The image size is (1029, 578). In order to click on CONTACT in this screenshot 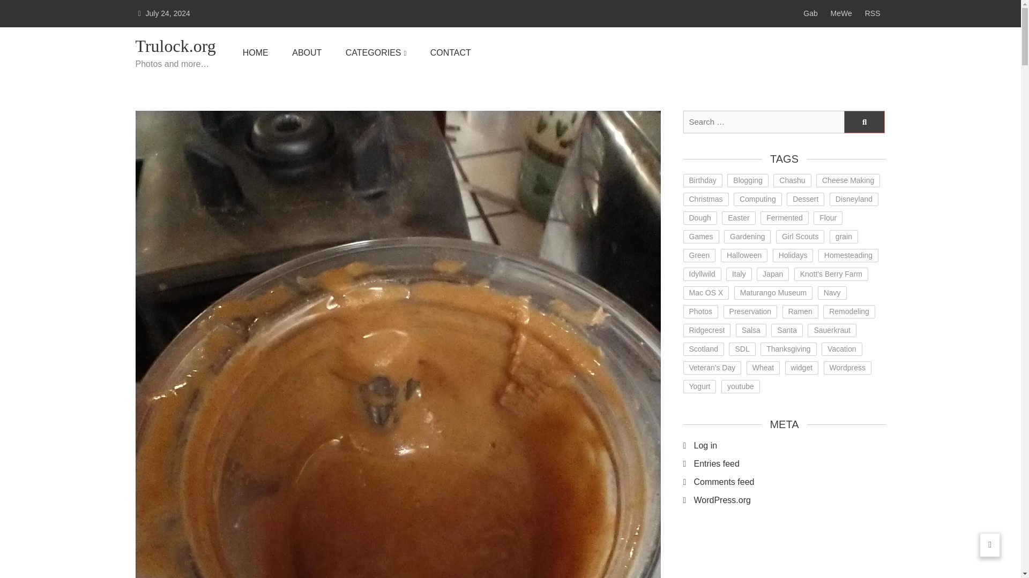, I will do `click(450, 53)`.